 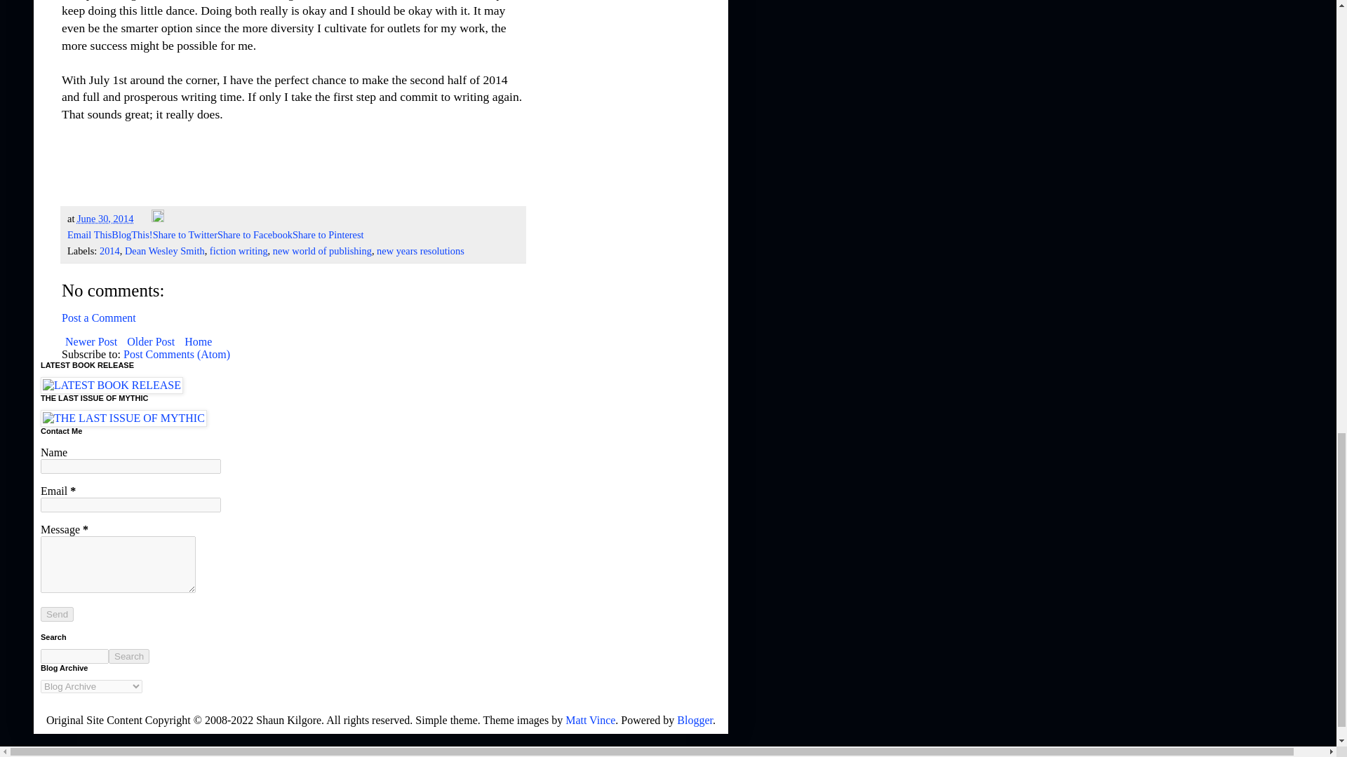 What do you see at coordinates (143, 218) in the screenshot?
I see `Email Post` at bounding box center [143, 218].